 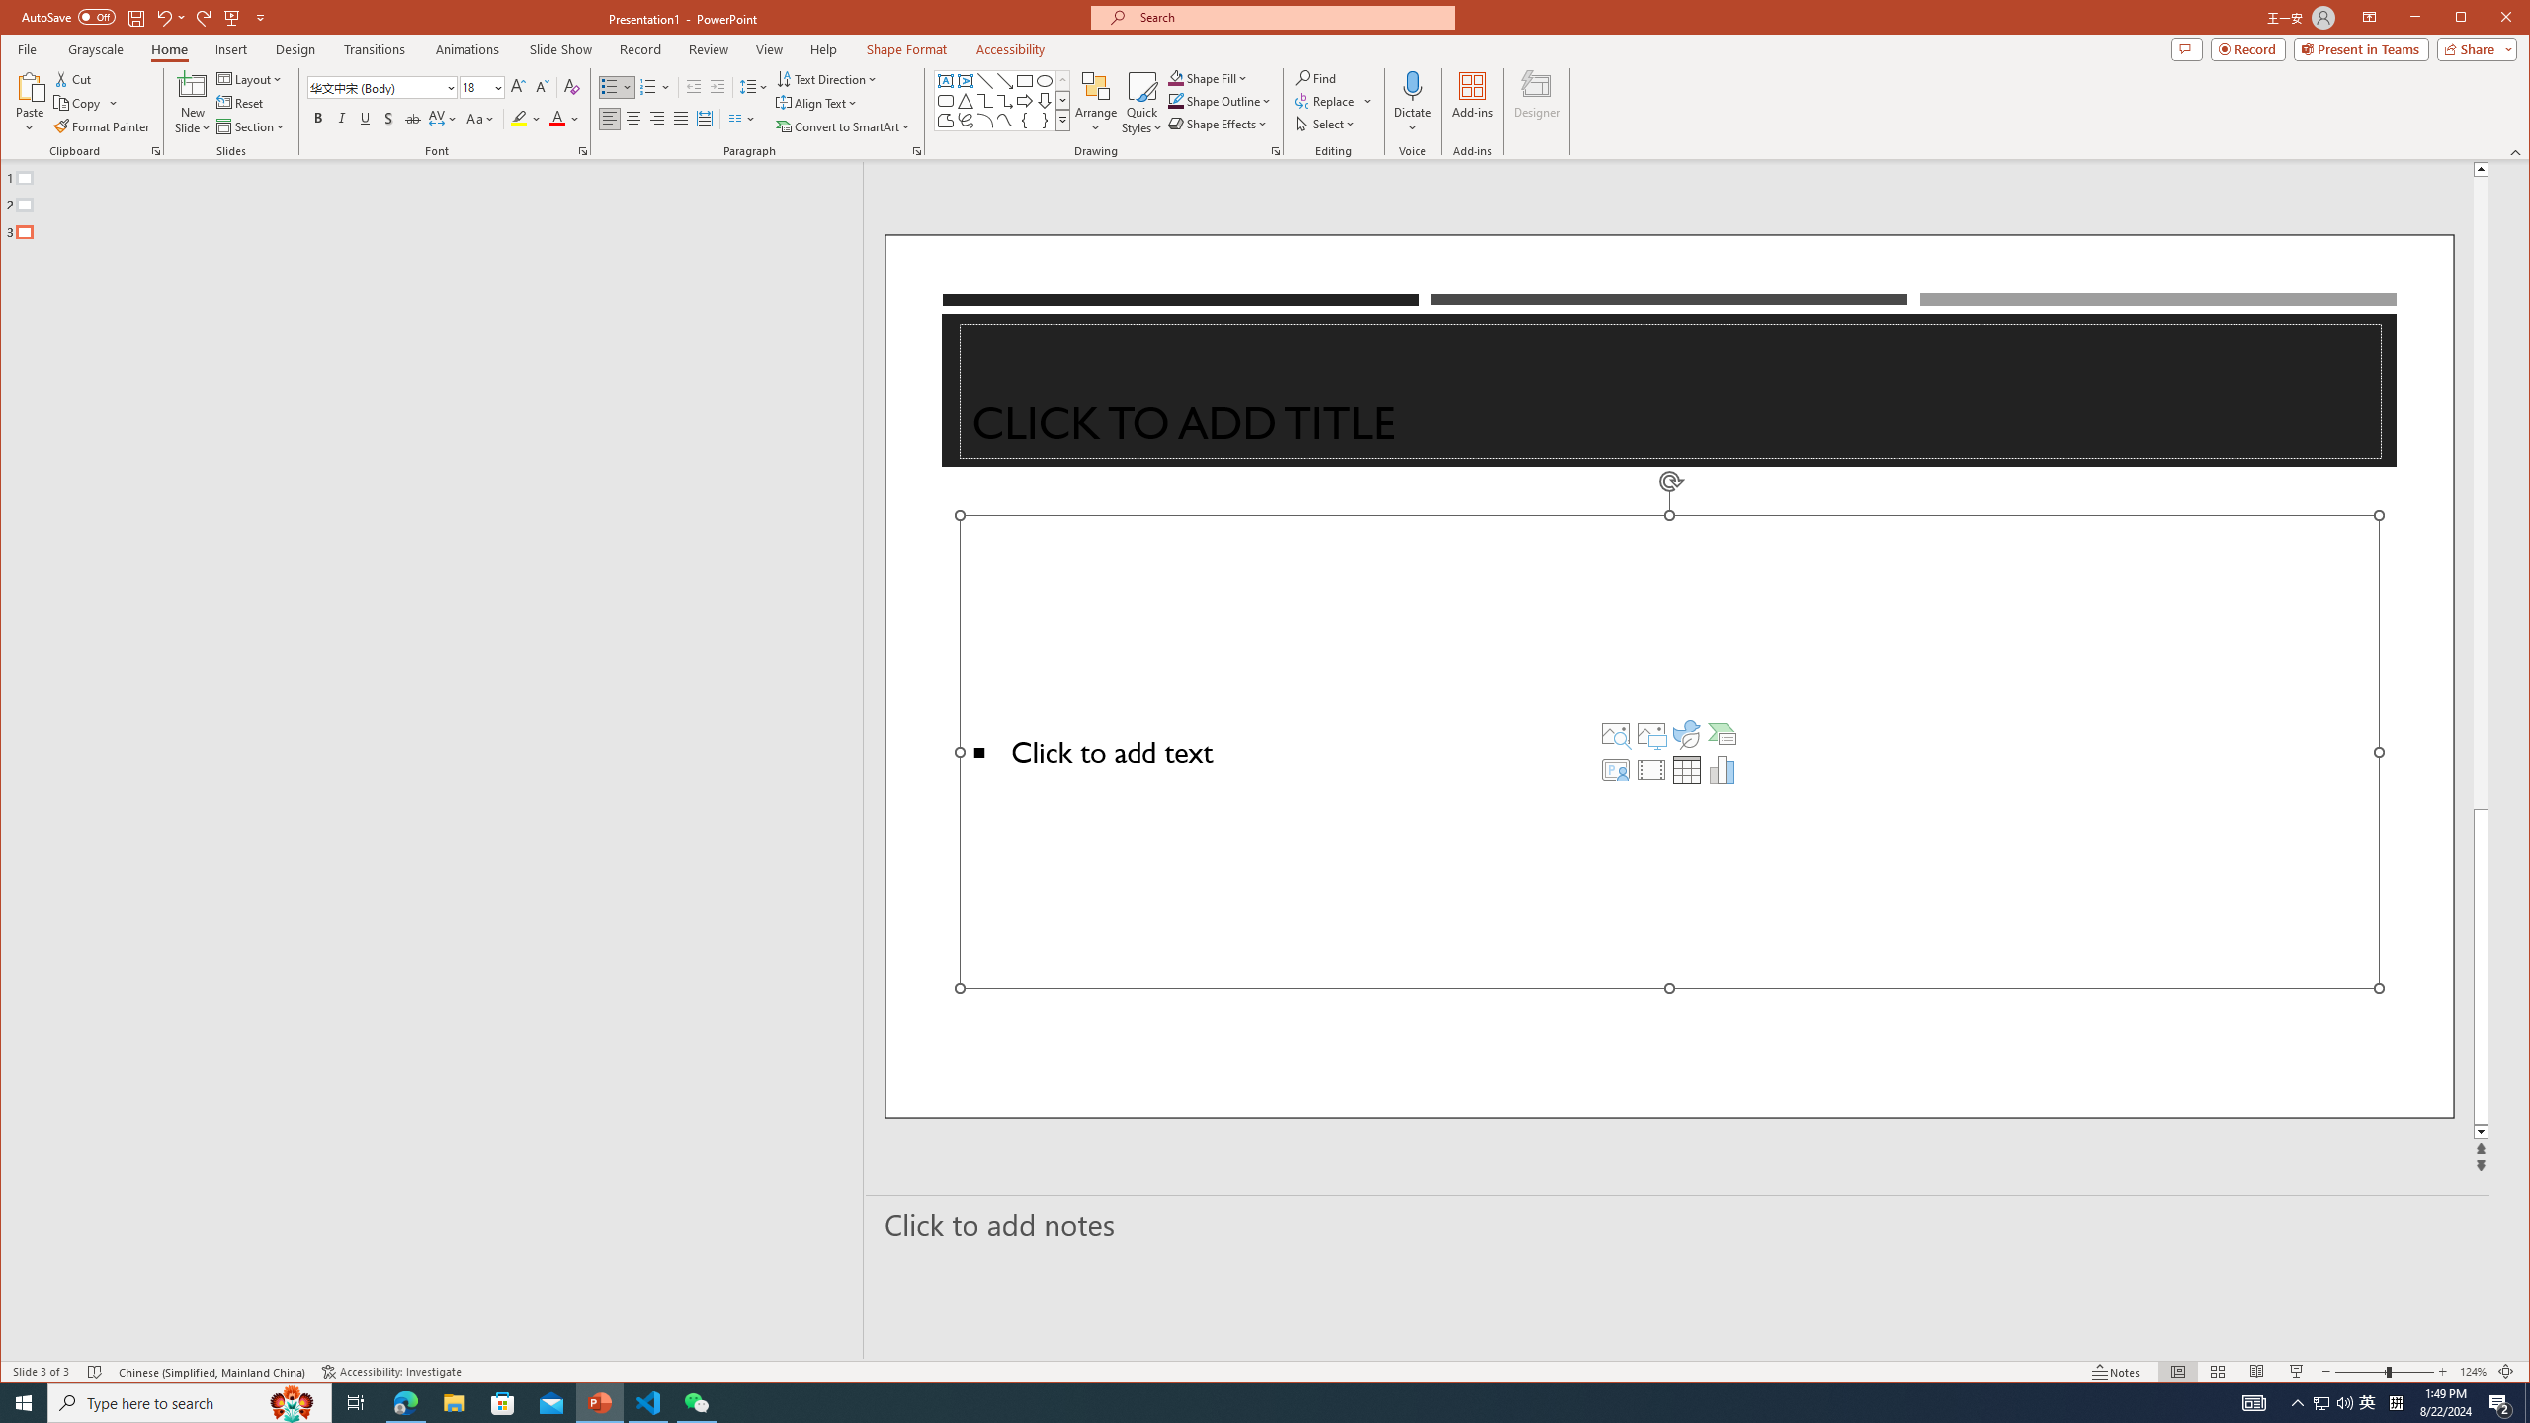 What do you see at coordinates (440, 200) in the screenshot?
I see `Outline` at bounding box center [440, 200].